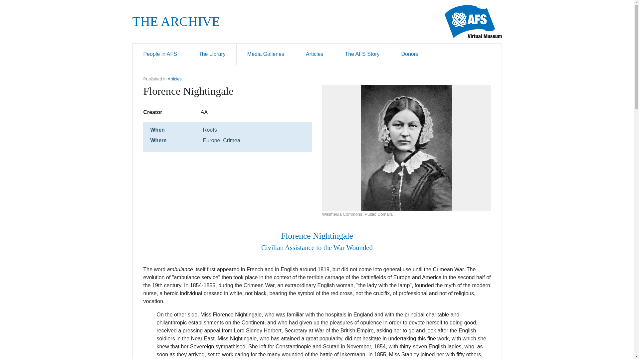  Describe the element at coordinates (315, 54) in the screenshot. I see `Articles` at that location.